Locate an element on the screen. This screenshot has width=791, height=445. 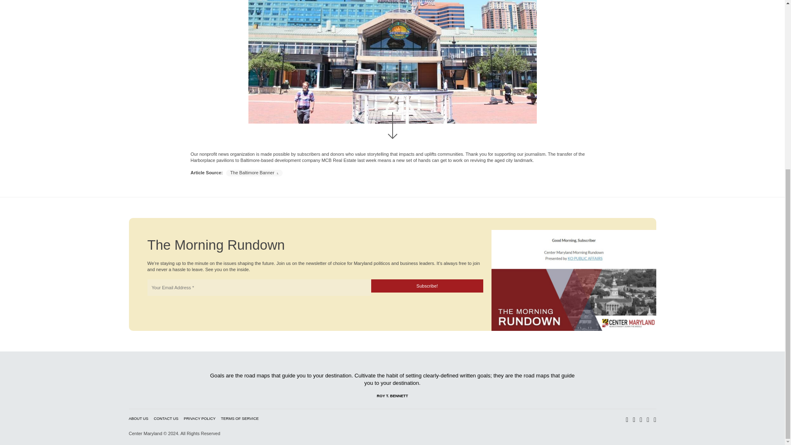
The Baltimore Banner is located at coordinates (254, 172).